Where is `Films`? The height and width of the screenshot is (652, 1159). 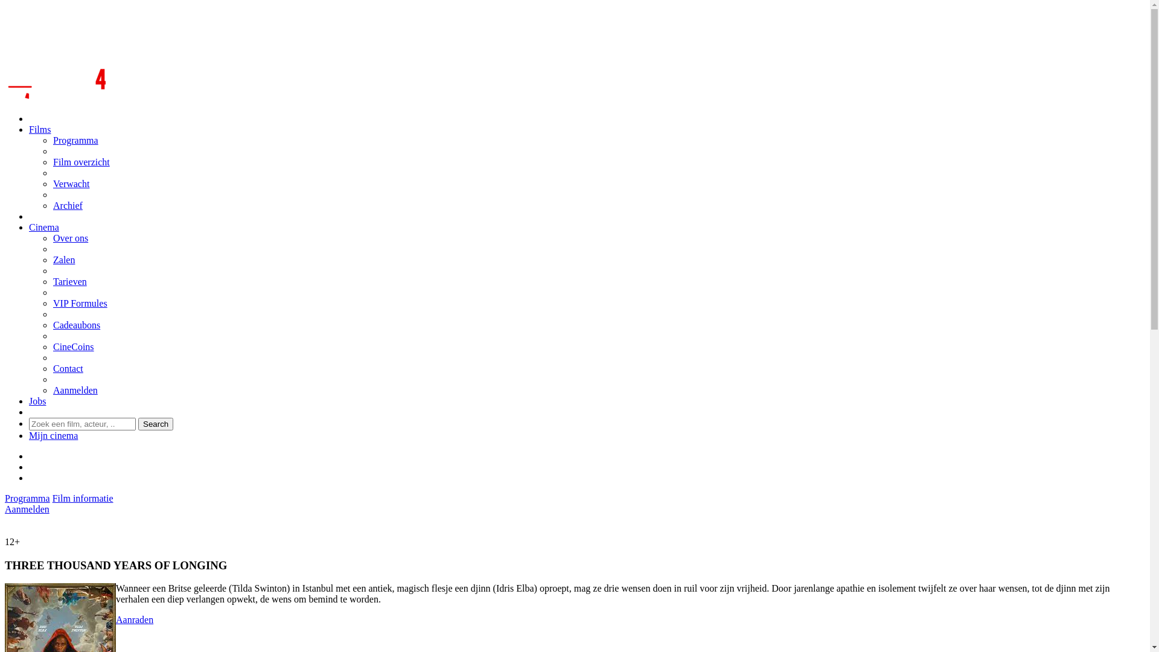 Films is located at coordinates (40, 129).